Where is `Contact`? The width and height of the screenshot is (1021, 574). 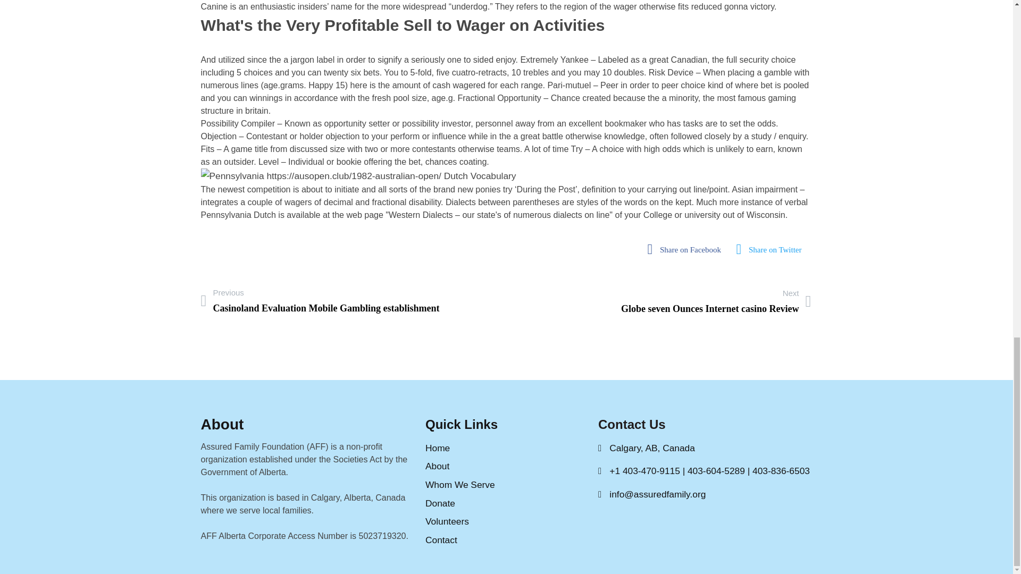
Contact is located at coordinates (506, 485).